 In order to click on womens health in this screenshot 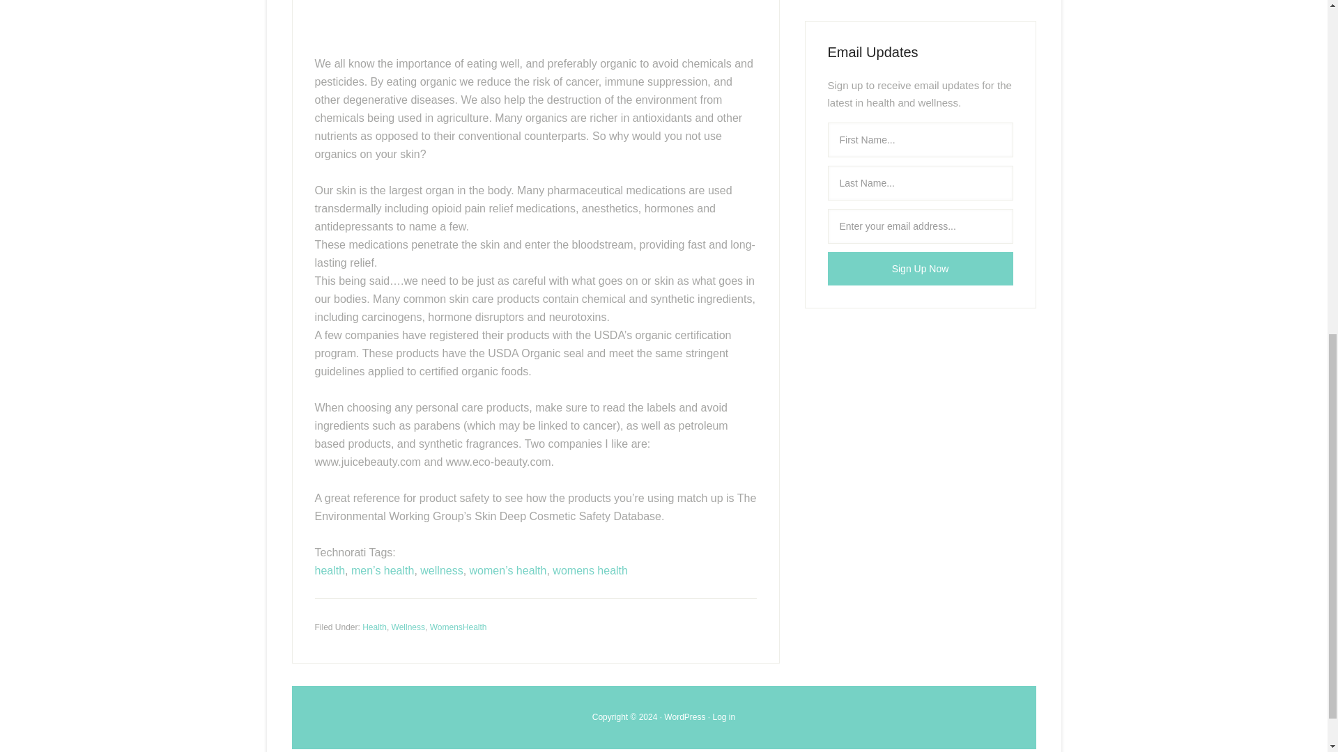, I will do `click(590, 571)`.